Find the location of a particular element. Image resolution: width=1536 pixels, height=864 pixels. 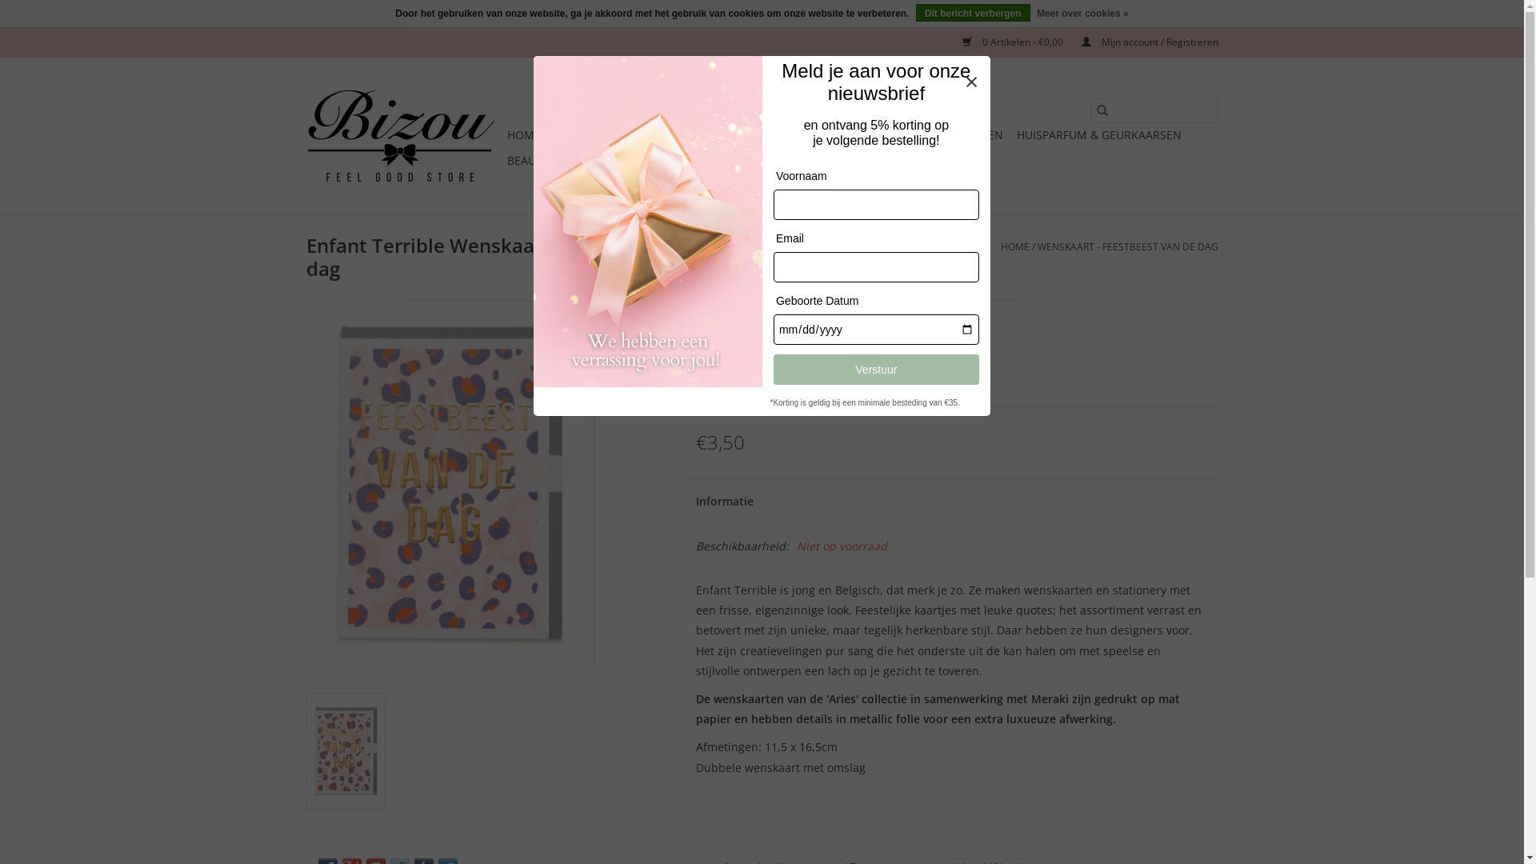

NIEUW is located at coordinates (729, 135).